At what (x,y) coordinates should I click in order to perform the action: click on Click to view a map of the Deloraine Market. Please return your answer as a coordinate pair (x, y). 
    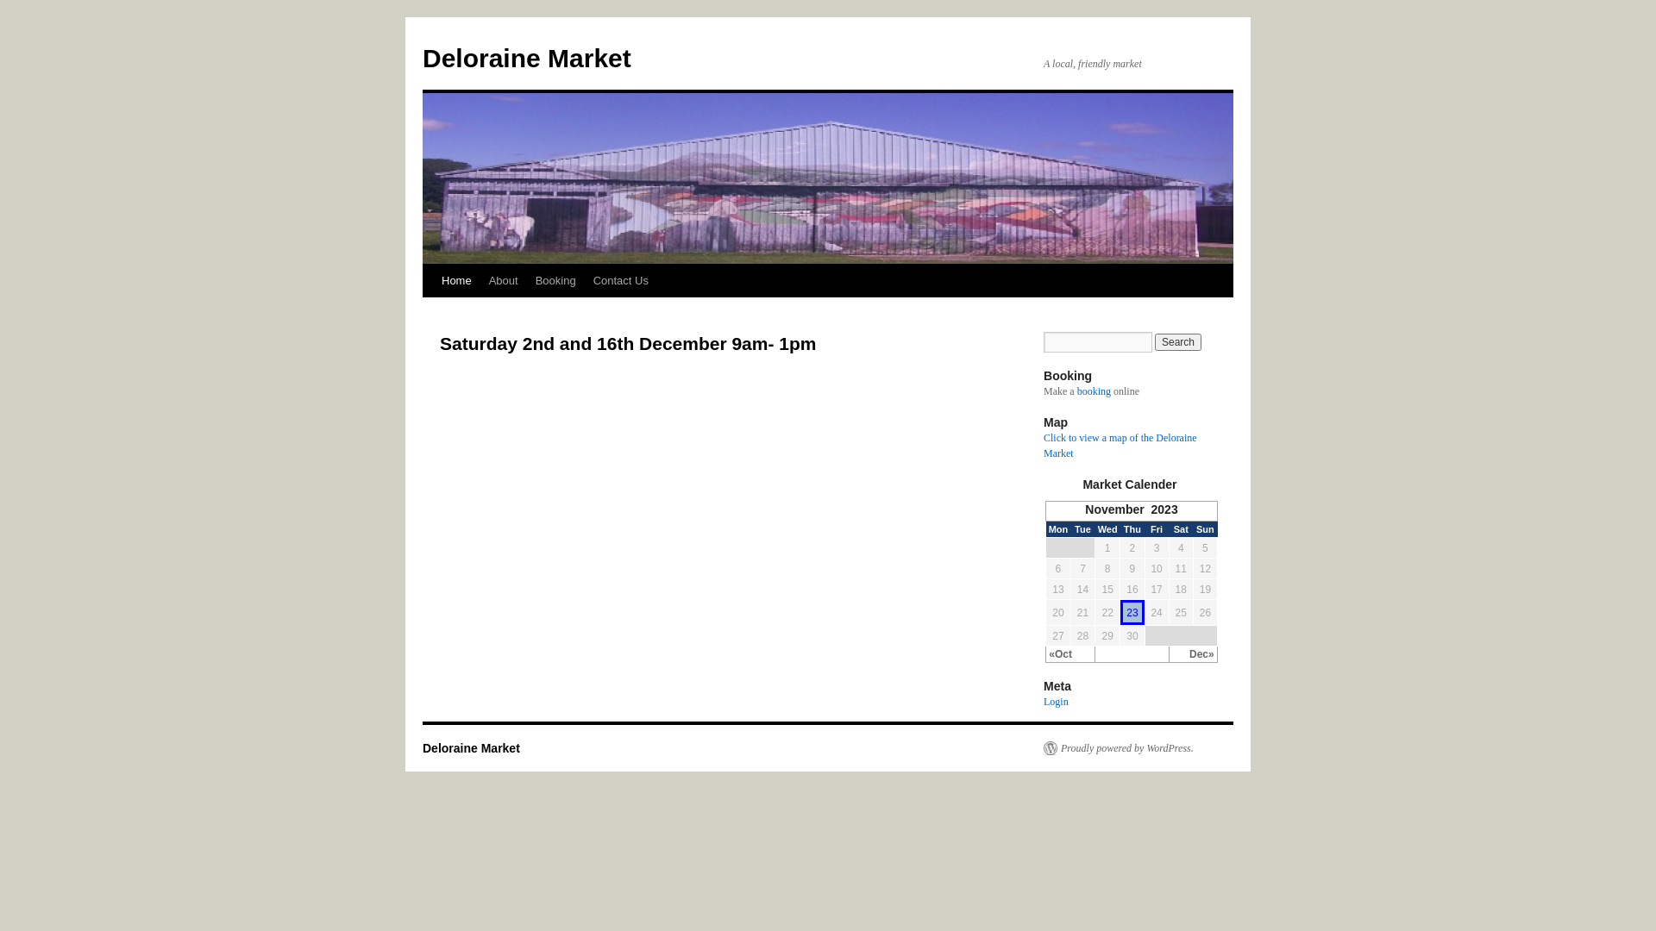
    Looking at the image, I should click on (1120, 446).